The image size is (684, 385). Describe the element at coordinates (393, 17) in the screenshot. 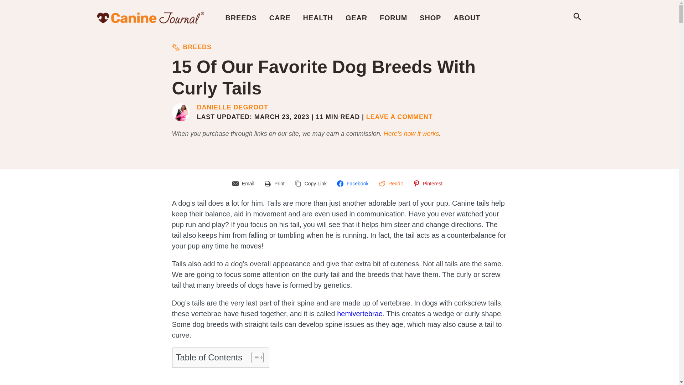

I see `FORUM` at that location.